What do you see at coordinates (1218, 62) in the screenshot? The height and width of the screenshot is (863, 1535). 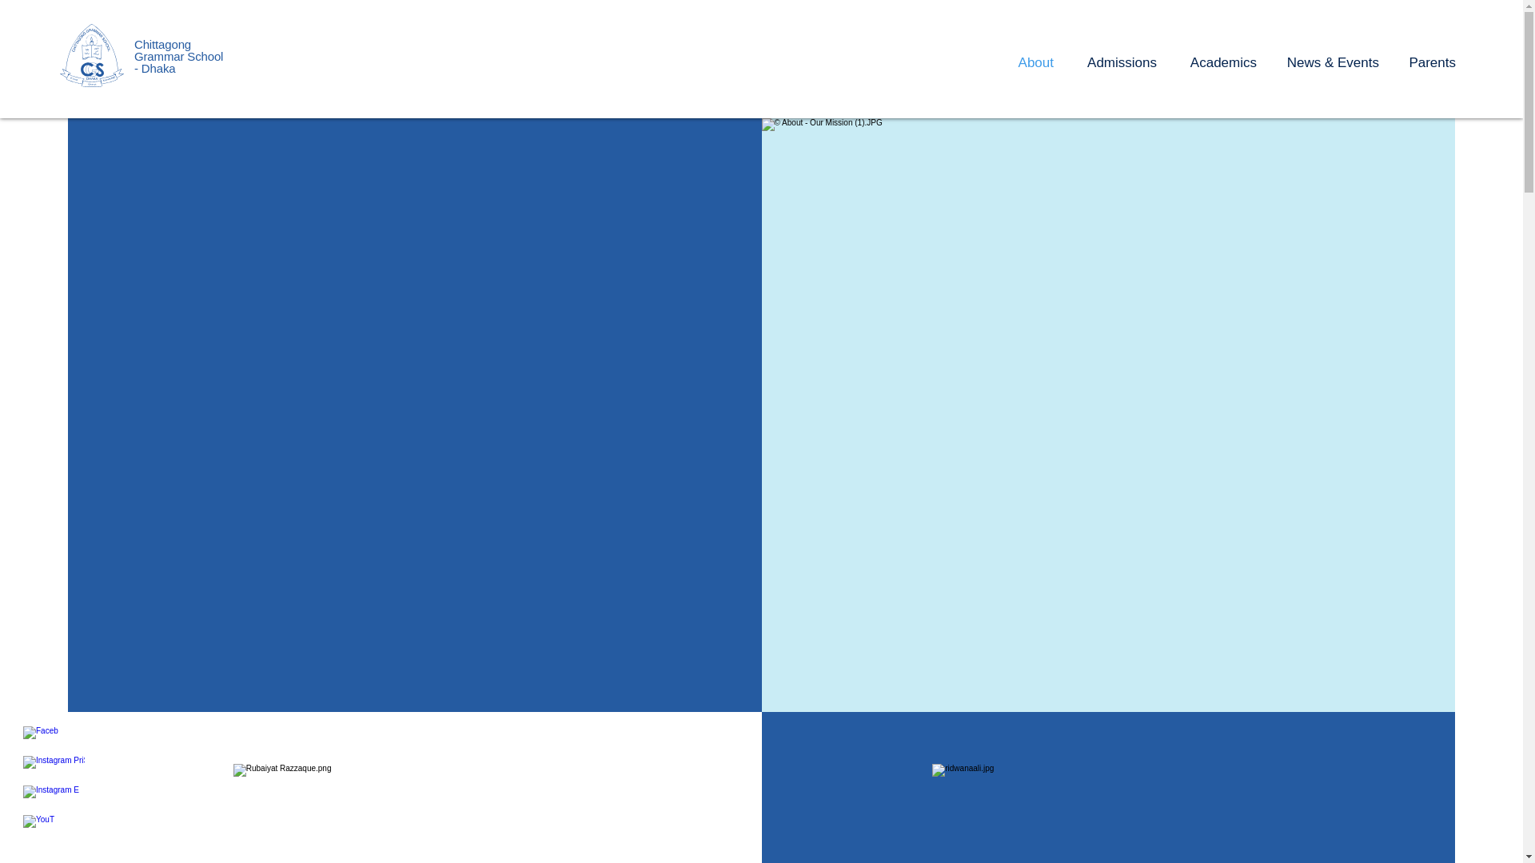 I see `Academics` at bounding box center [1218, 62].